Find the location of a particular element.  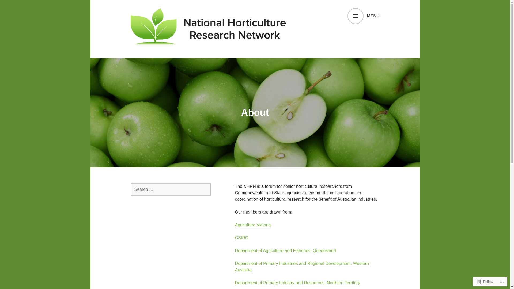

Follow is located at coordinates (485, 282).